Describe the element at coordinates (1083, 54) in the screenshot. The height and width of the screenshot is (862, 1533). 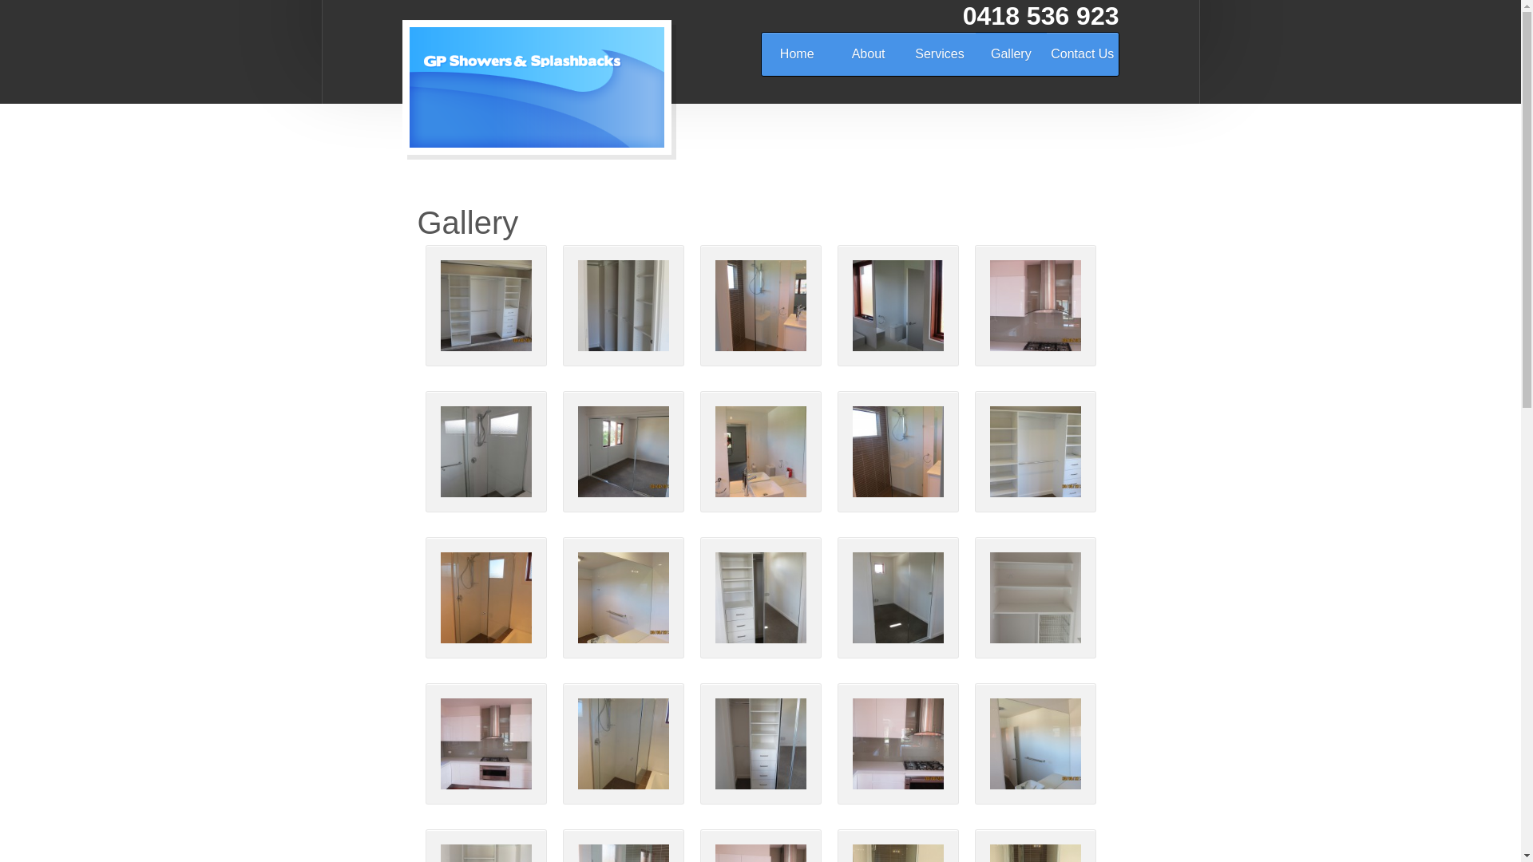
I see `Contact Us` at that location.